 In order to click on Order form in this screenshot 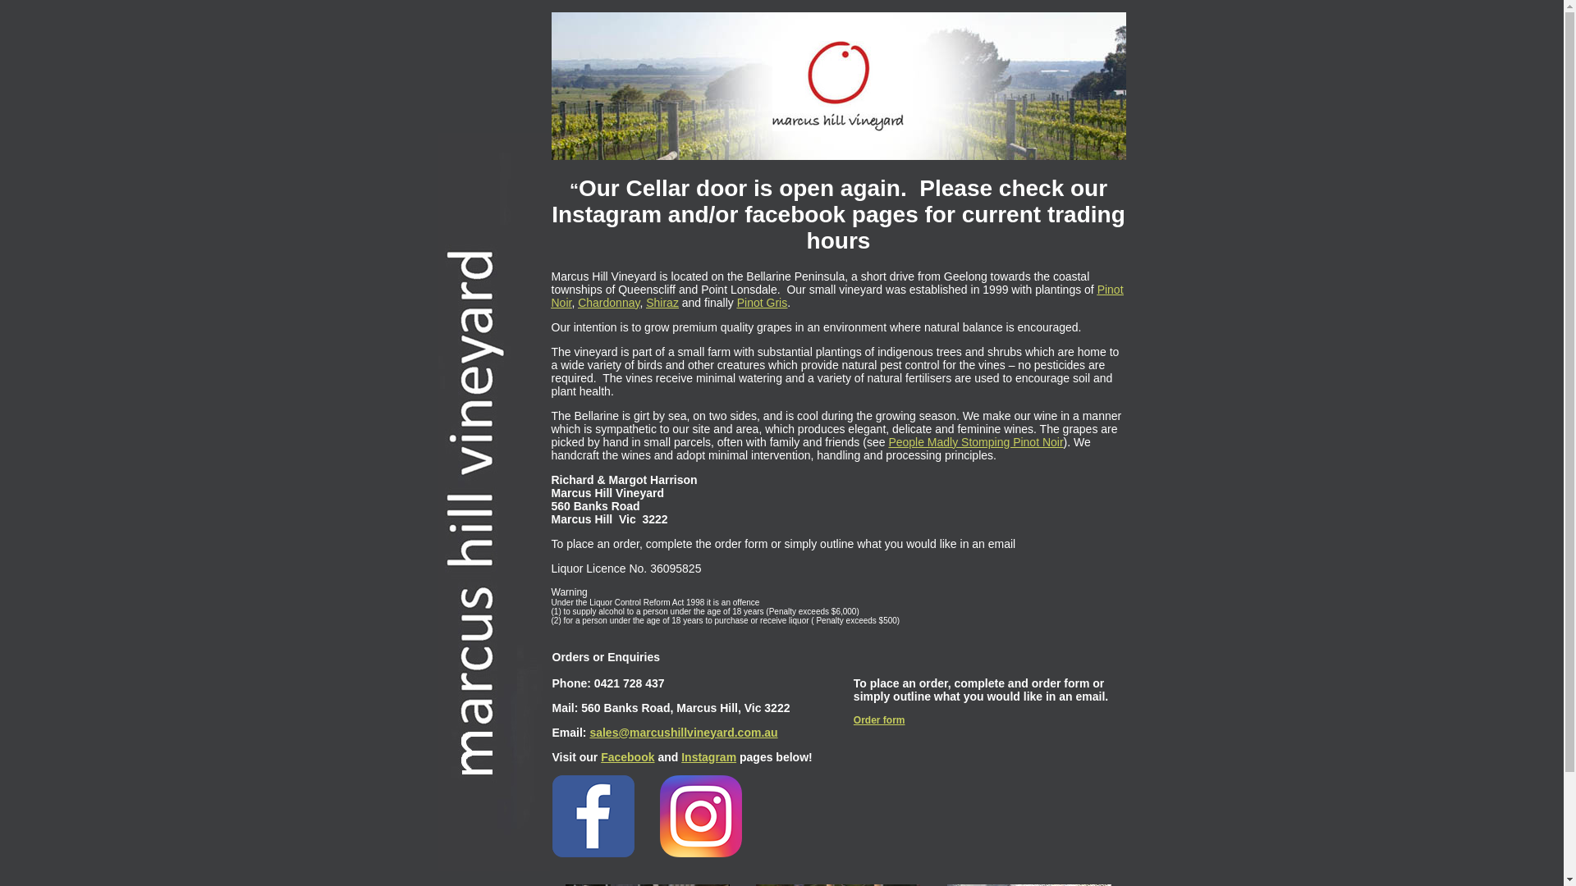, I will do `click(880, 719)`.